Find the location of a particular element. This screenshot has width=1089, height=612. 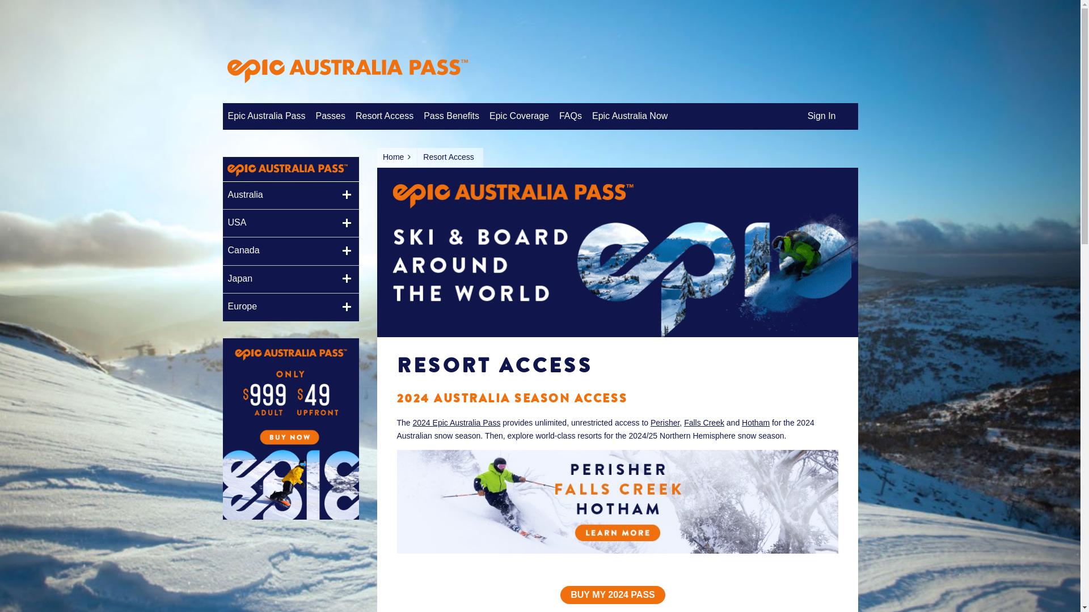

Epic Australia Now is located at coordinates (630, 117).